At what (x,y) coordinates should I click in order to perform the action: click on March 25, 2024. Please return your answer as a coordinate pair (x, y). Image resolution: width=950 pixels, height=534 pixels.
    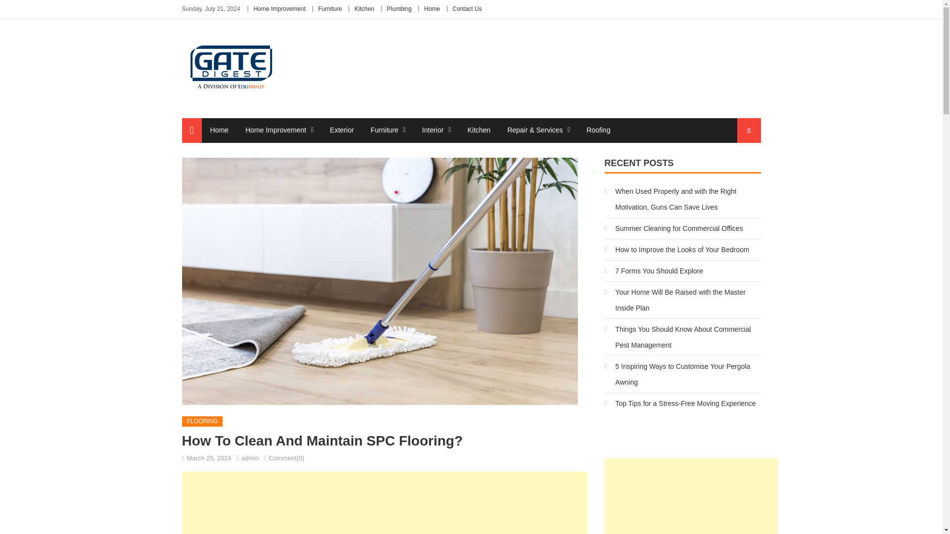
    Looking at the image, I should click on (208, 458).